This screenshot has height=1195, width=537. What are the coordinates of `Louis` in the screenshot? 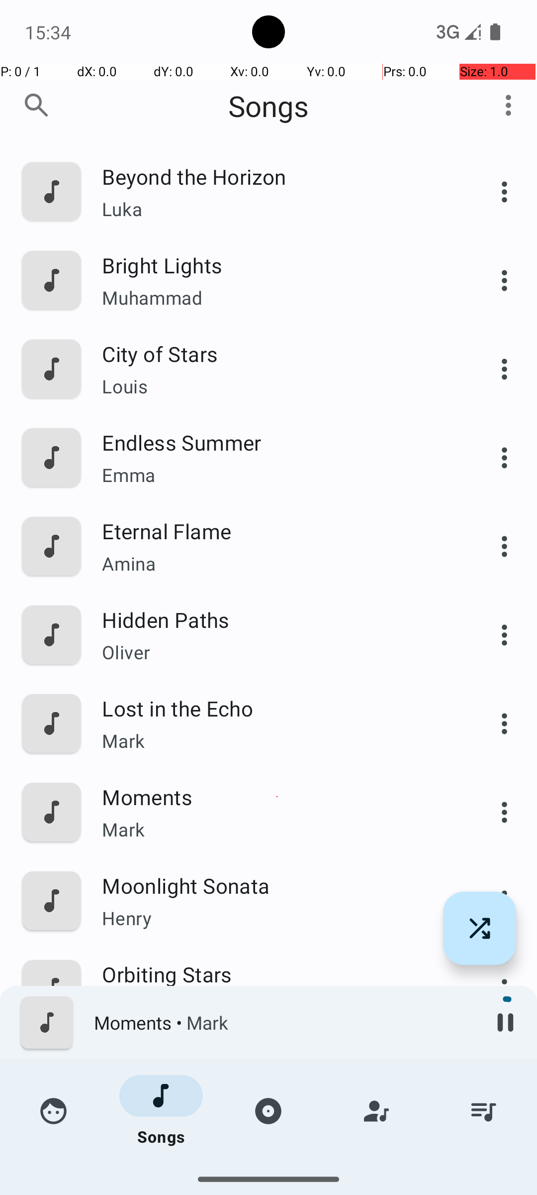 It's located at (277, 386).